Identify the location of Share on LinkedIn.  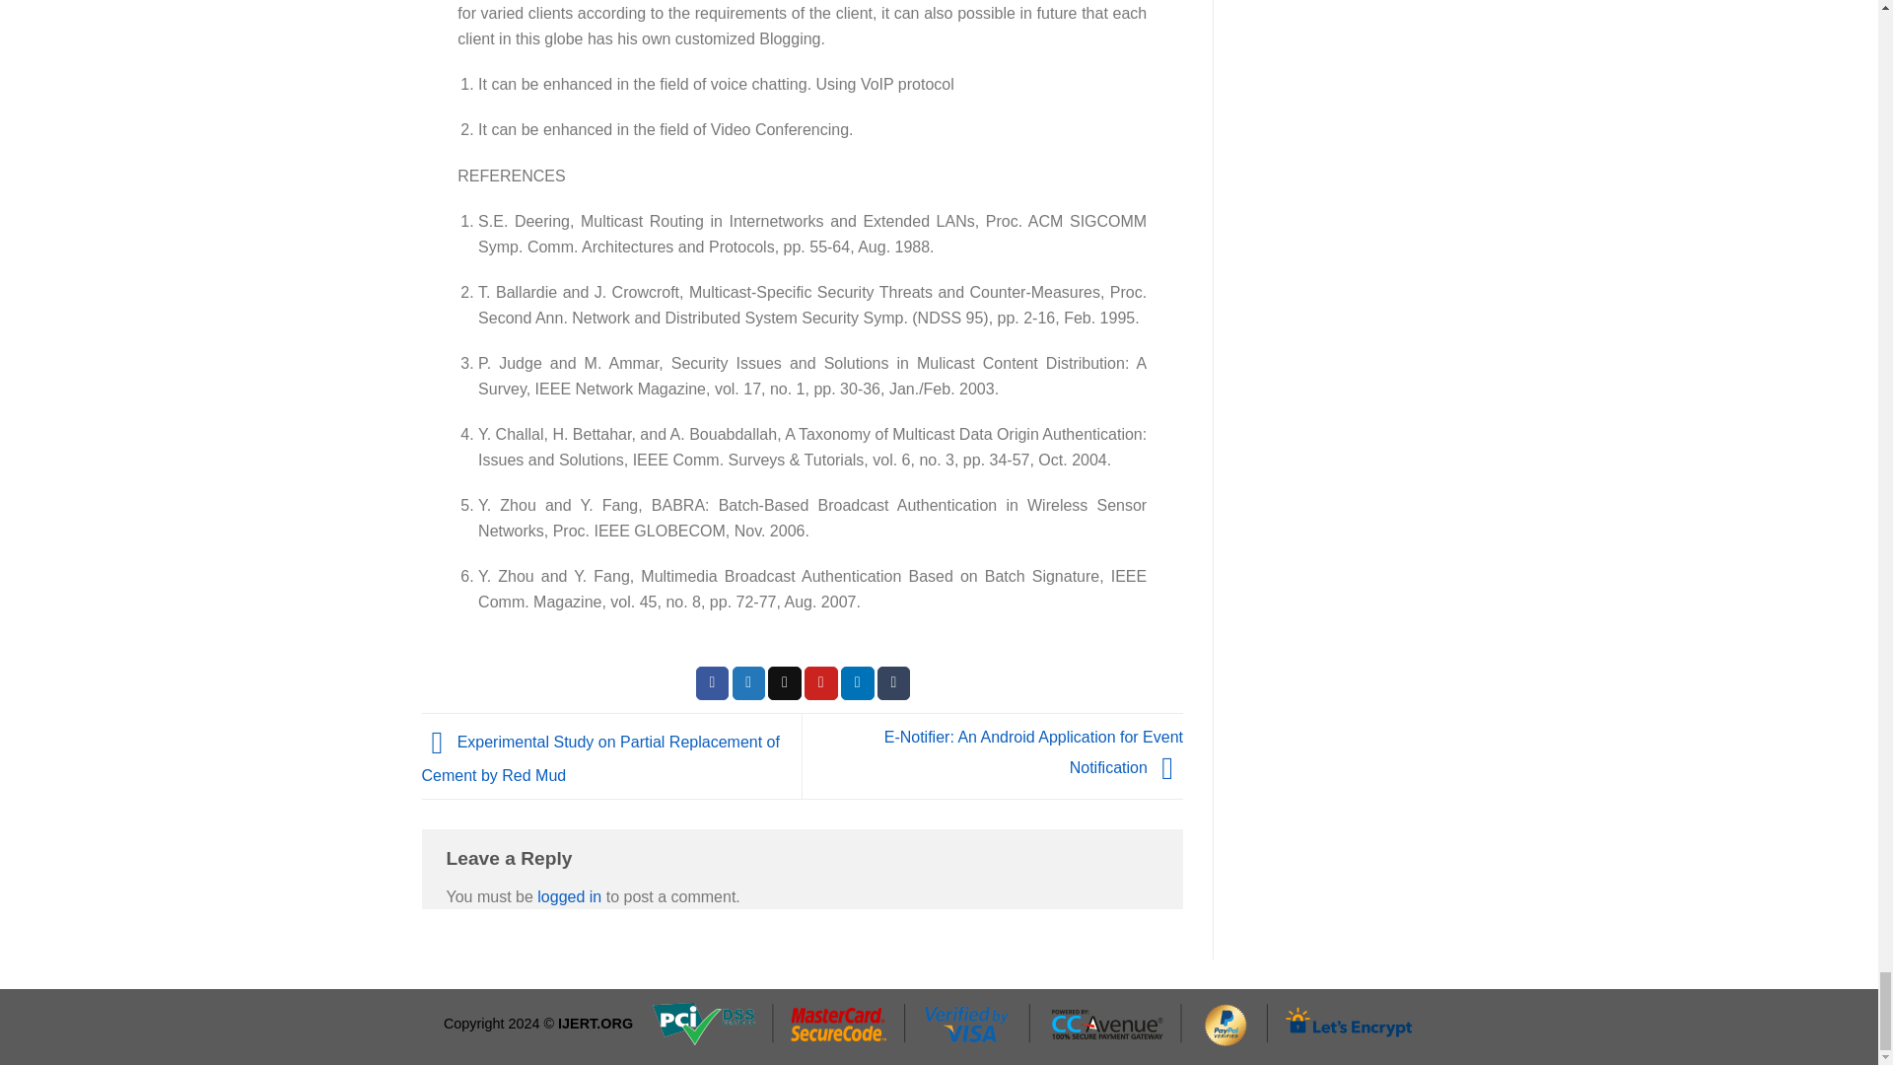
(858, 682).